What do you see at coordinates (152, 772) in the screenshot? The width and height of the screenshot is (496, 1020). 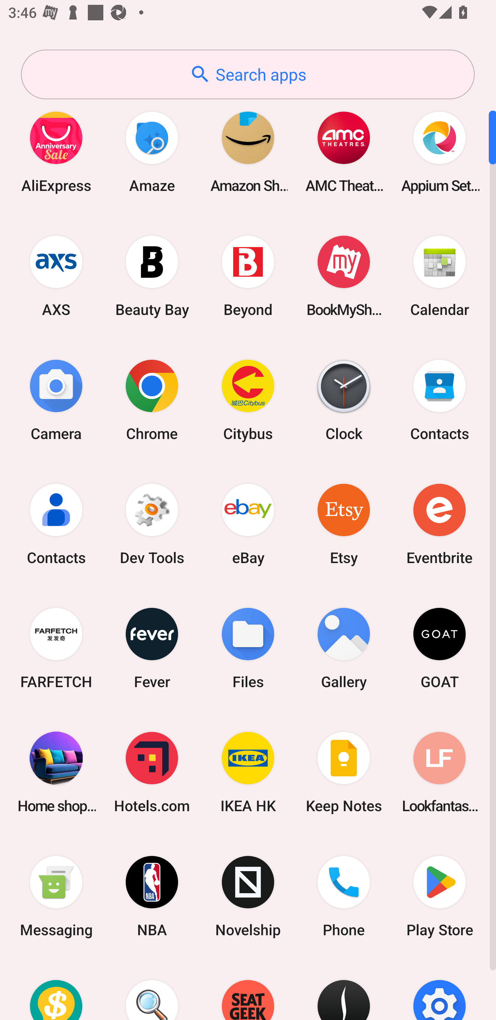 I see `Hotels.com` at bounding box center [152, 772].